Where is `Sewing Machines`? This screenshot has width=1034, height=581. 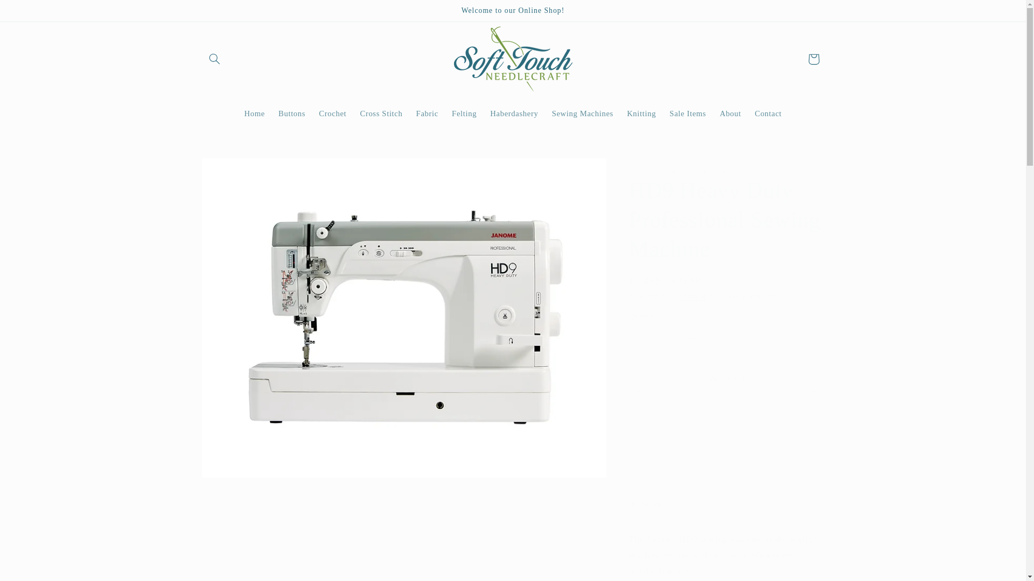 Sewing Machines is located at coordinates (582, 114).